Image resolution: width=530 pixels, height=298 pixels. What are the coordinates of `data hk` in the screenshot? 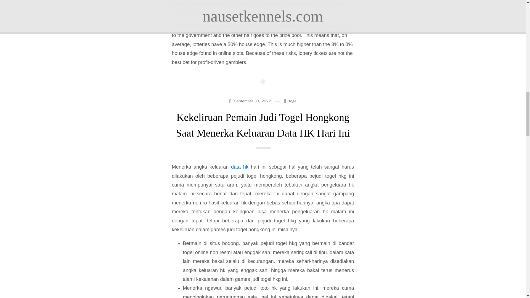 It's located at (240, 167).